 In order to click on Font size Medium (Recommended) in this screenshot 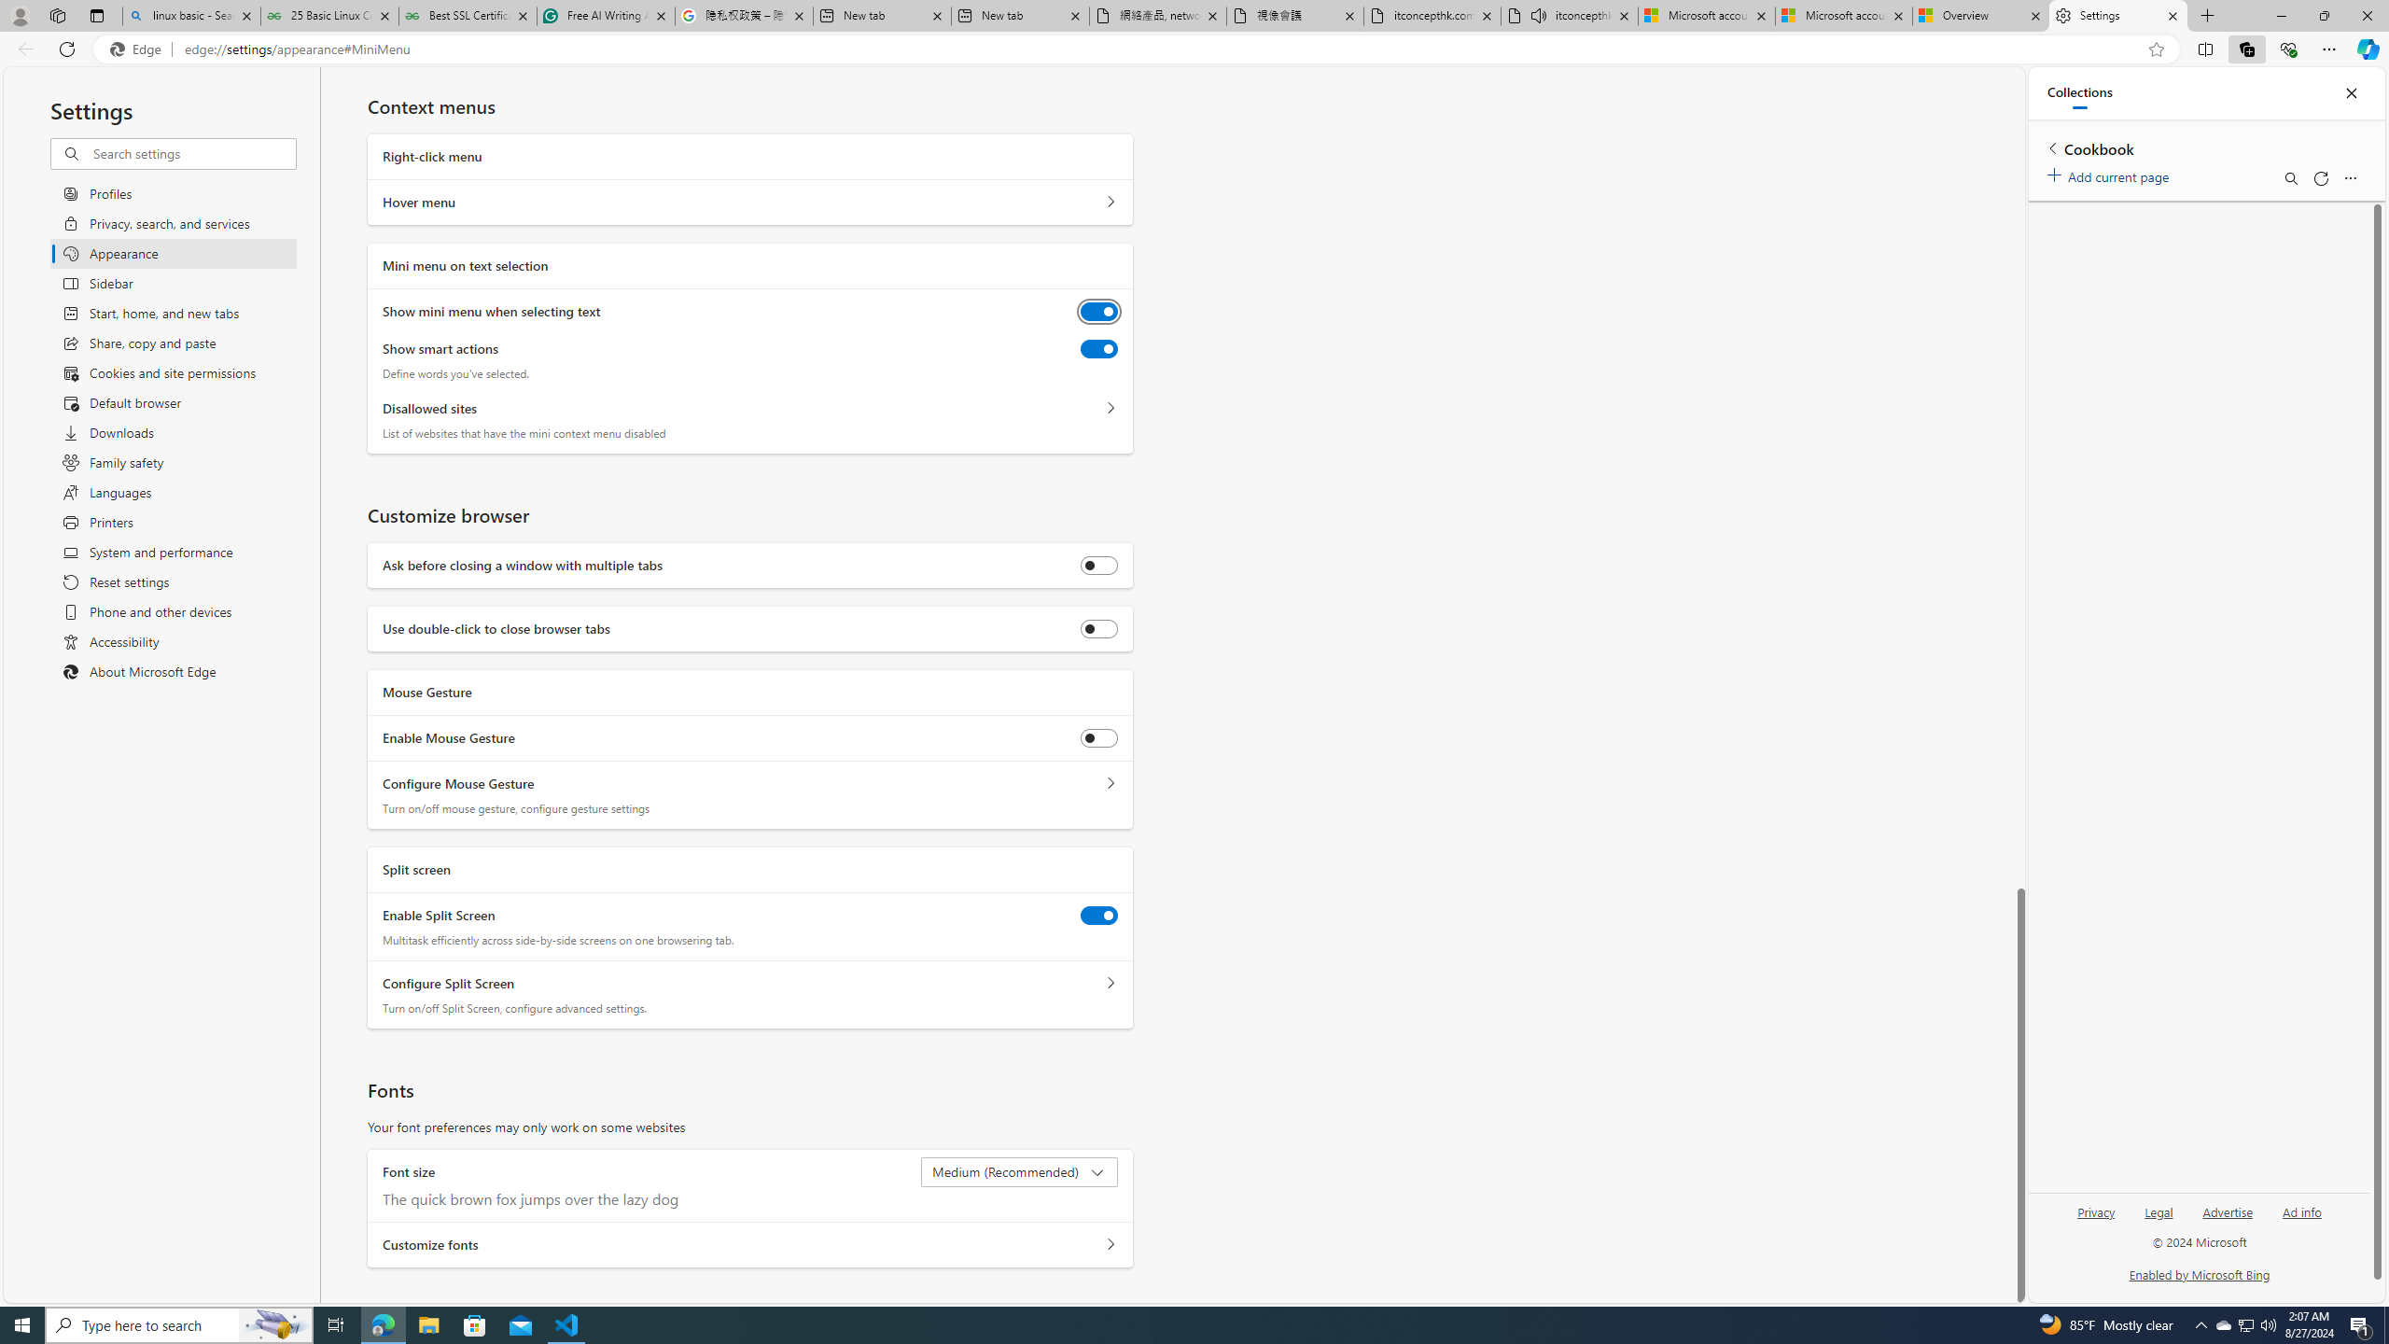, I will do `click(1020, 1171)`.